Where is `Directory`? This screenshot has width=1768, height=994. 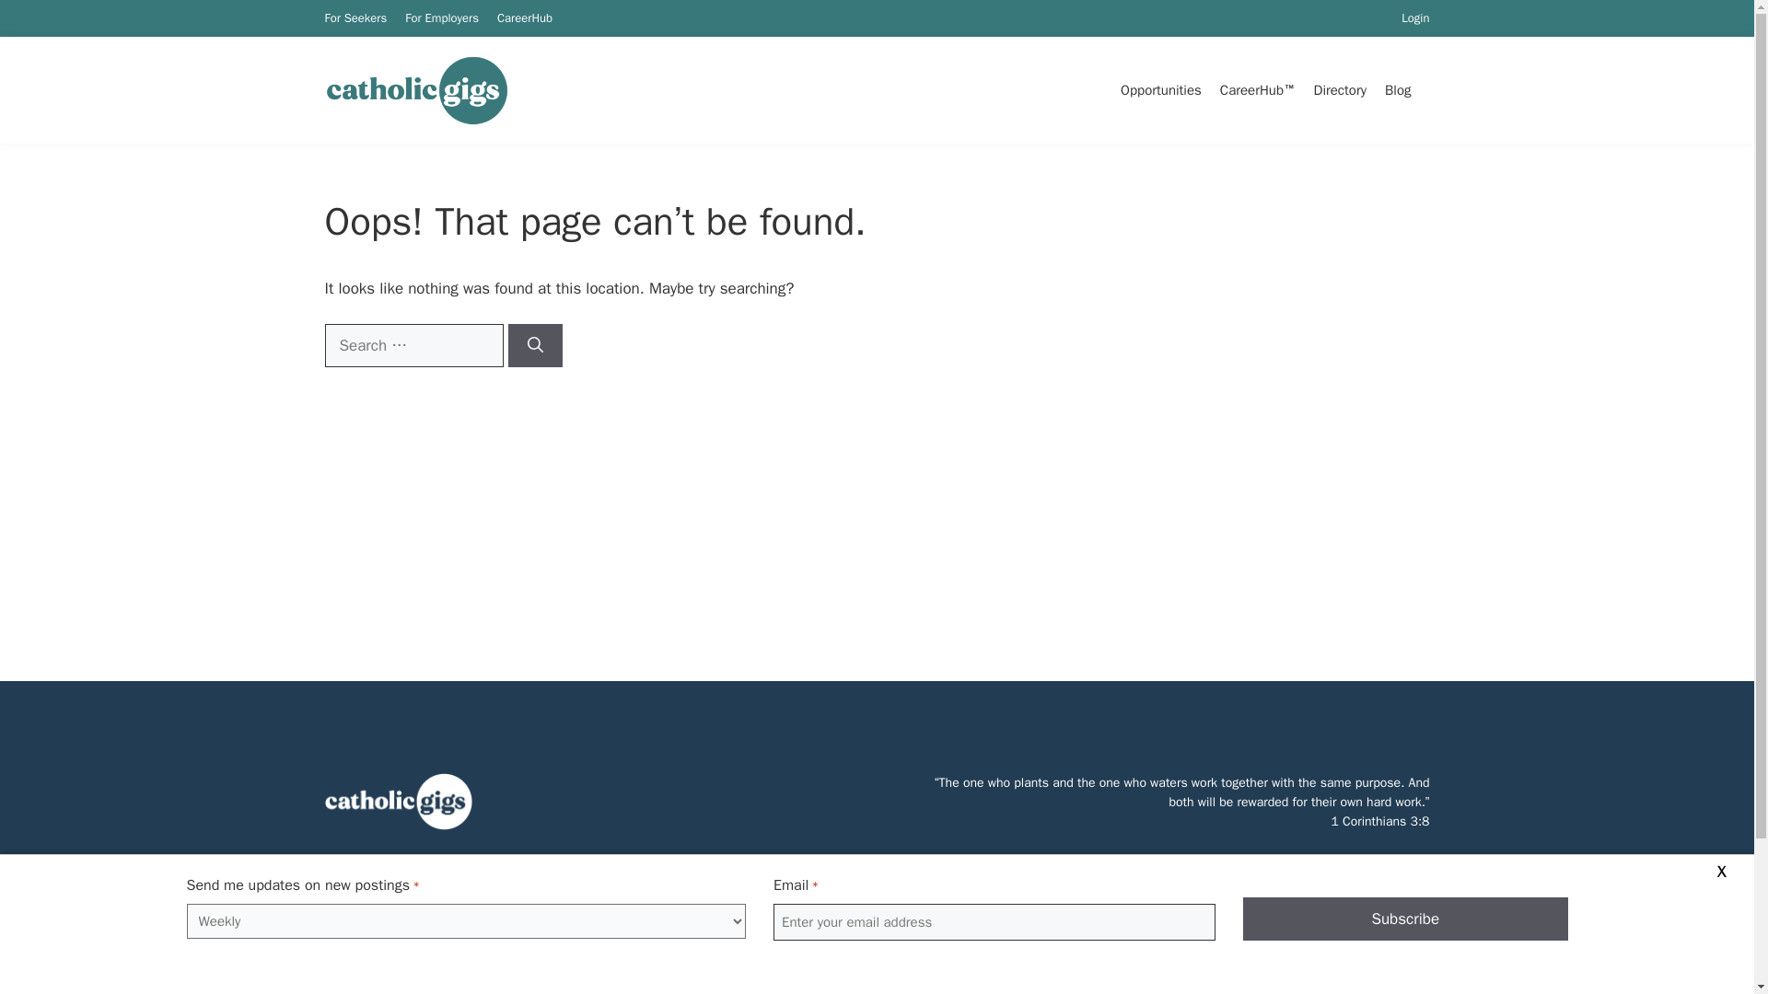
Directory is located at coordinates (1332, 90).